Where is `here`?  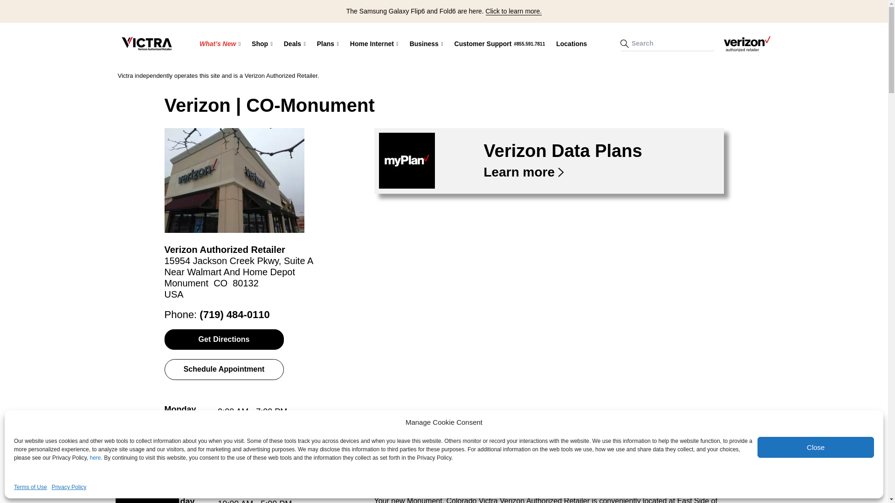
here is located at coordinates (95, 458).